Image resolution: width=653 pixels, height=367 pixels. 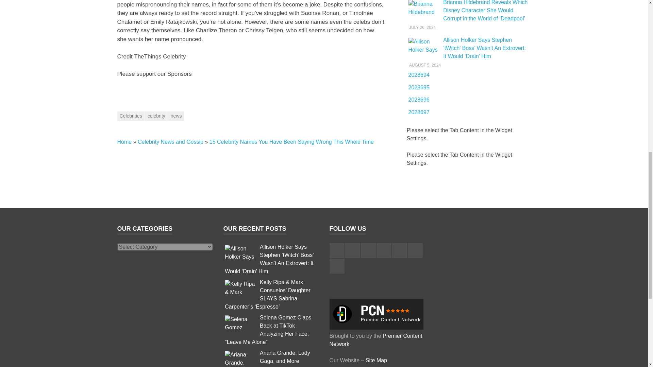 What do you see at coordinates (176, 116) in the screenshot?
I see `news` at bounding box center [176, 116].